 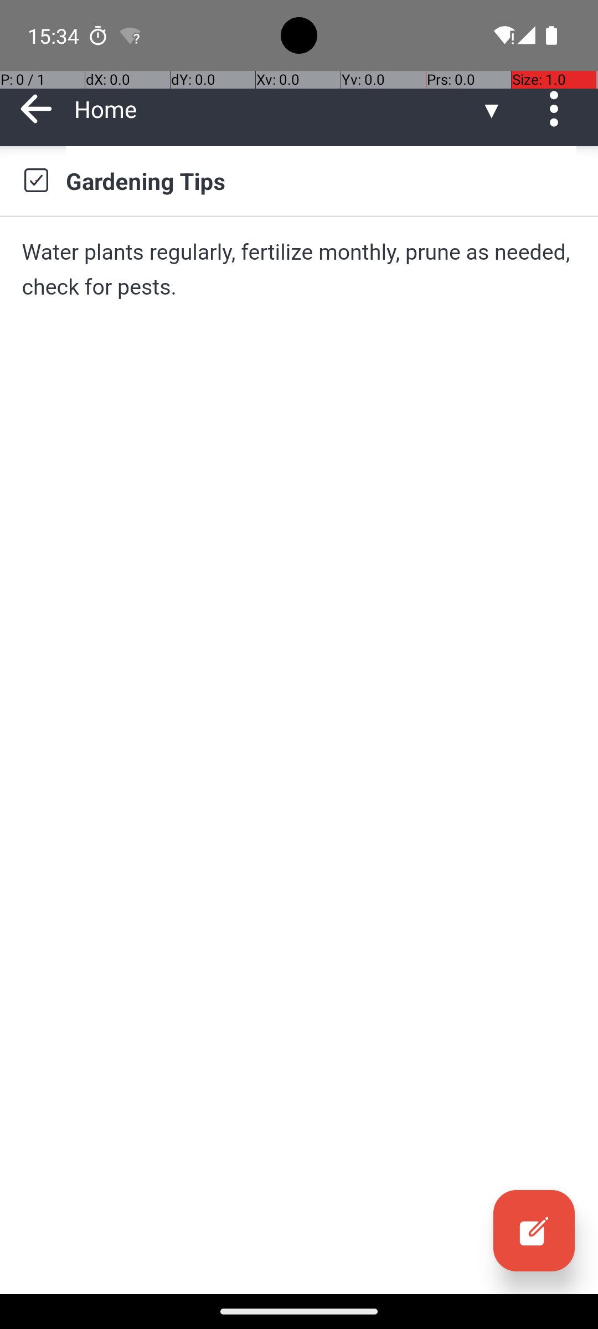 I want to click on Water plants regularly, fertilize monthly, prune as needed, check for pests., so click(x=299, y=269).